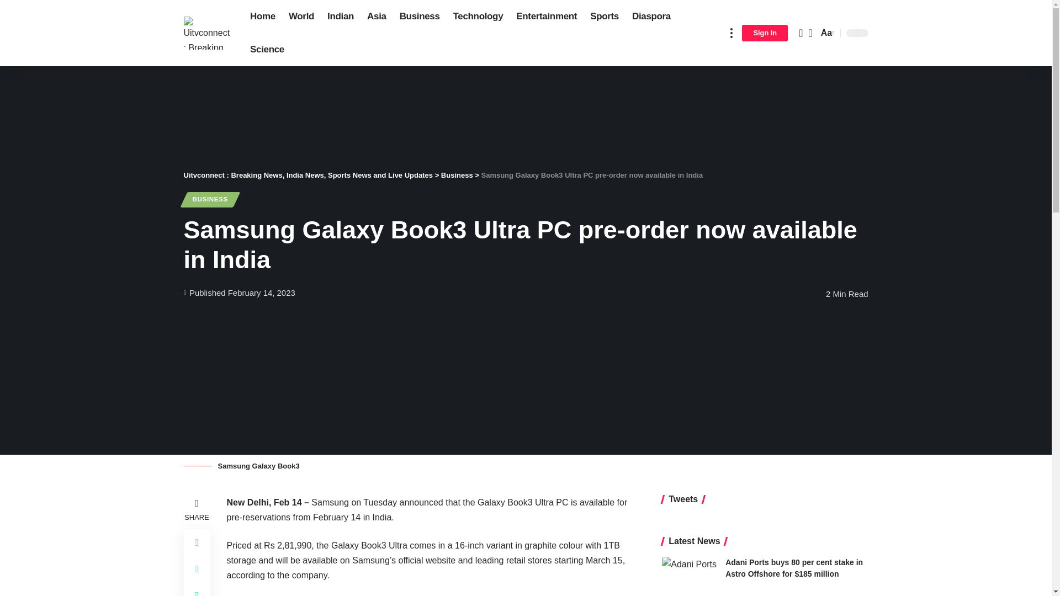  I want to click on Asia, so click(377, 17).